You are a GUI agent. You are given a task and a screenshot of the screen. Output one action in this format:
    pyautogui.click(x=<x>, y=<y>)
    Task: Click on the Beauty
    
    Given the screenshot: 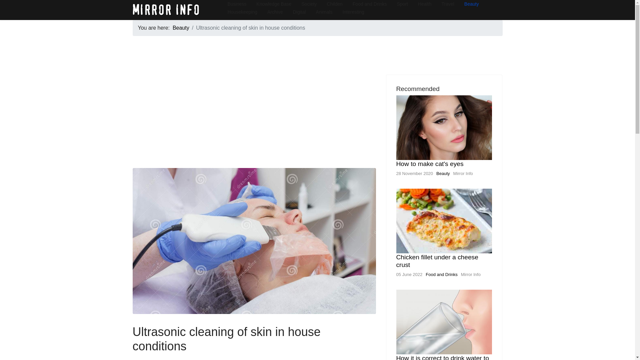 What is the action you would take?
    pyautogui.click(x=181, y=27)
    